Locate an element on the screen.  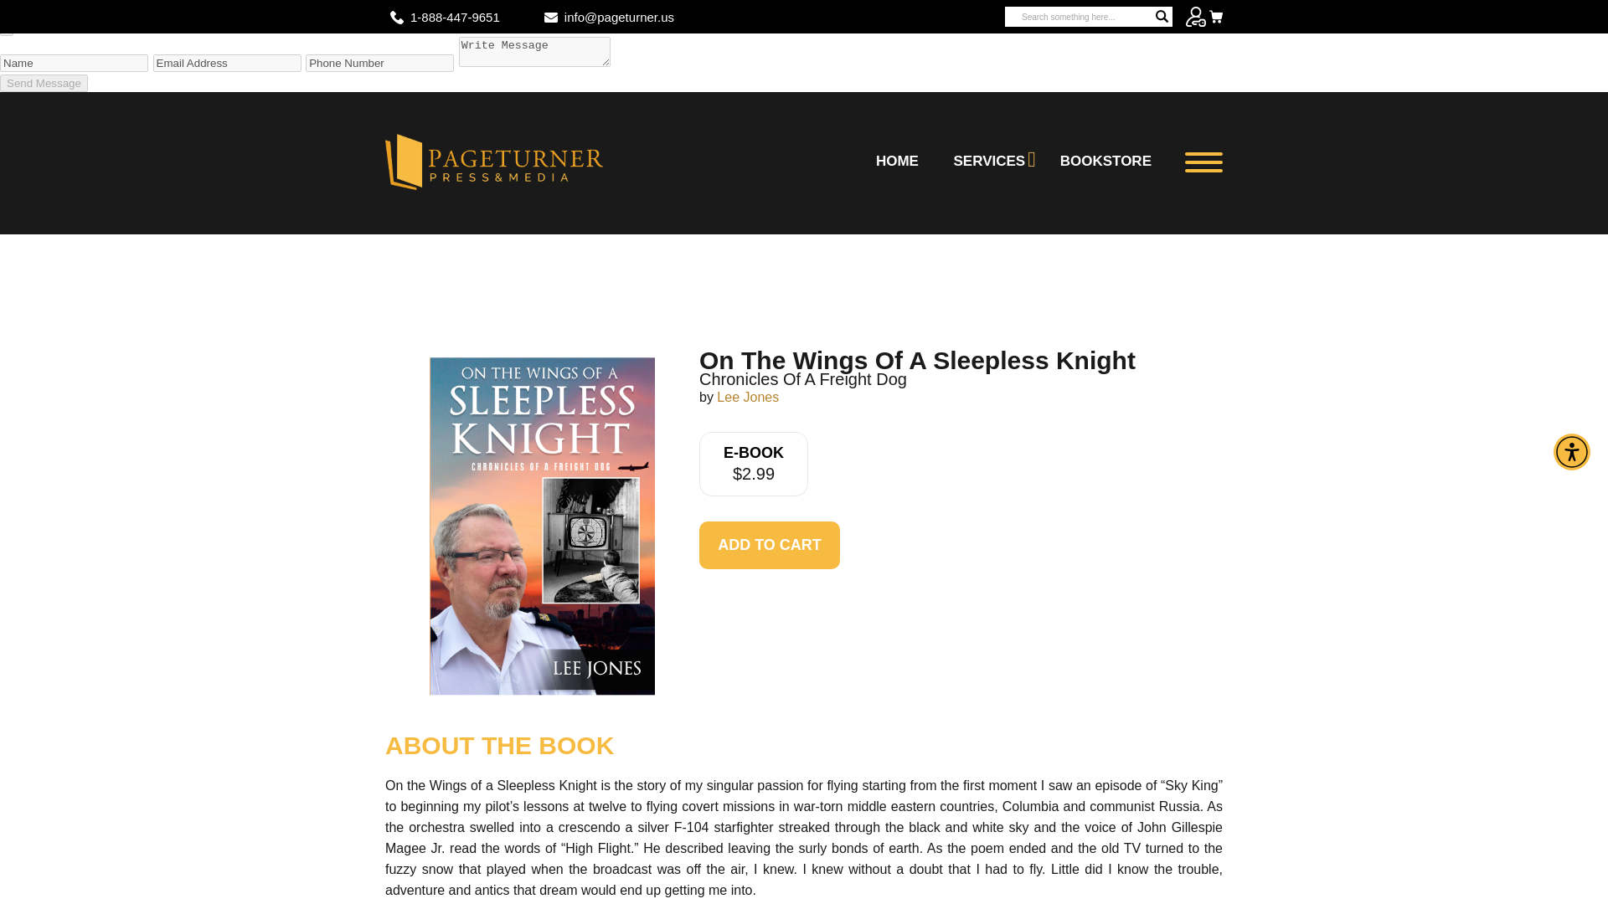
HOME is located at coordinates (896, 161).